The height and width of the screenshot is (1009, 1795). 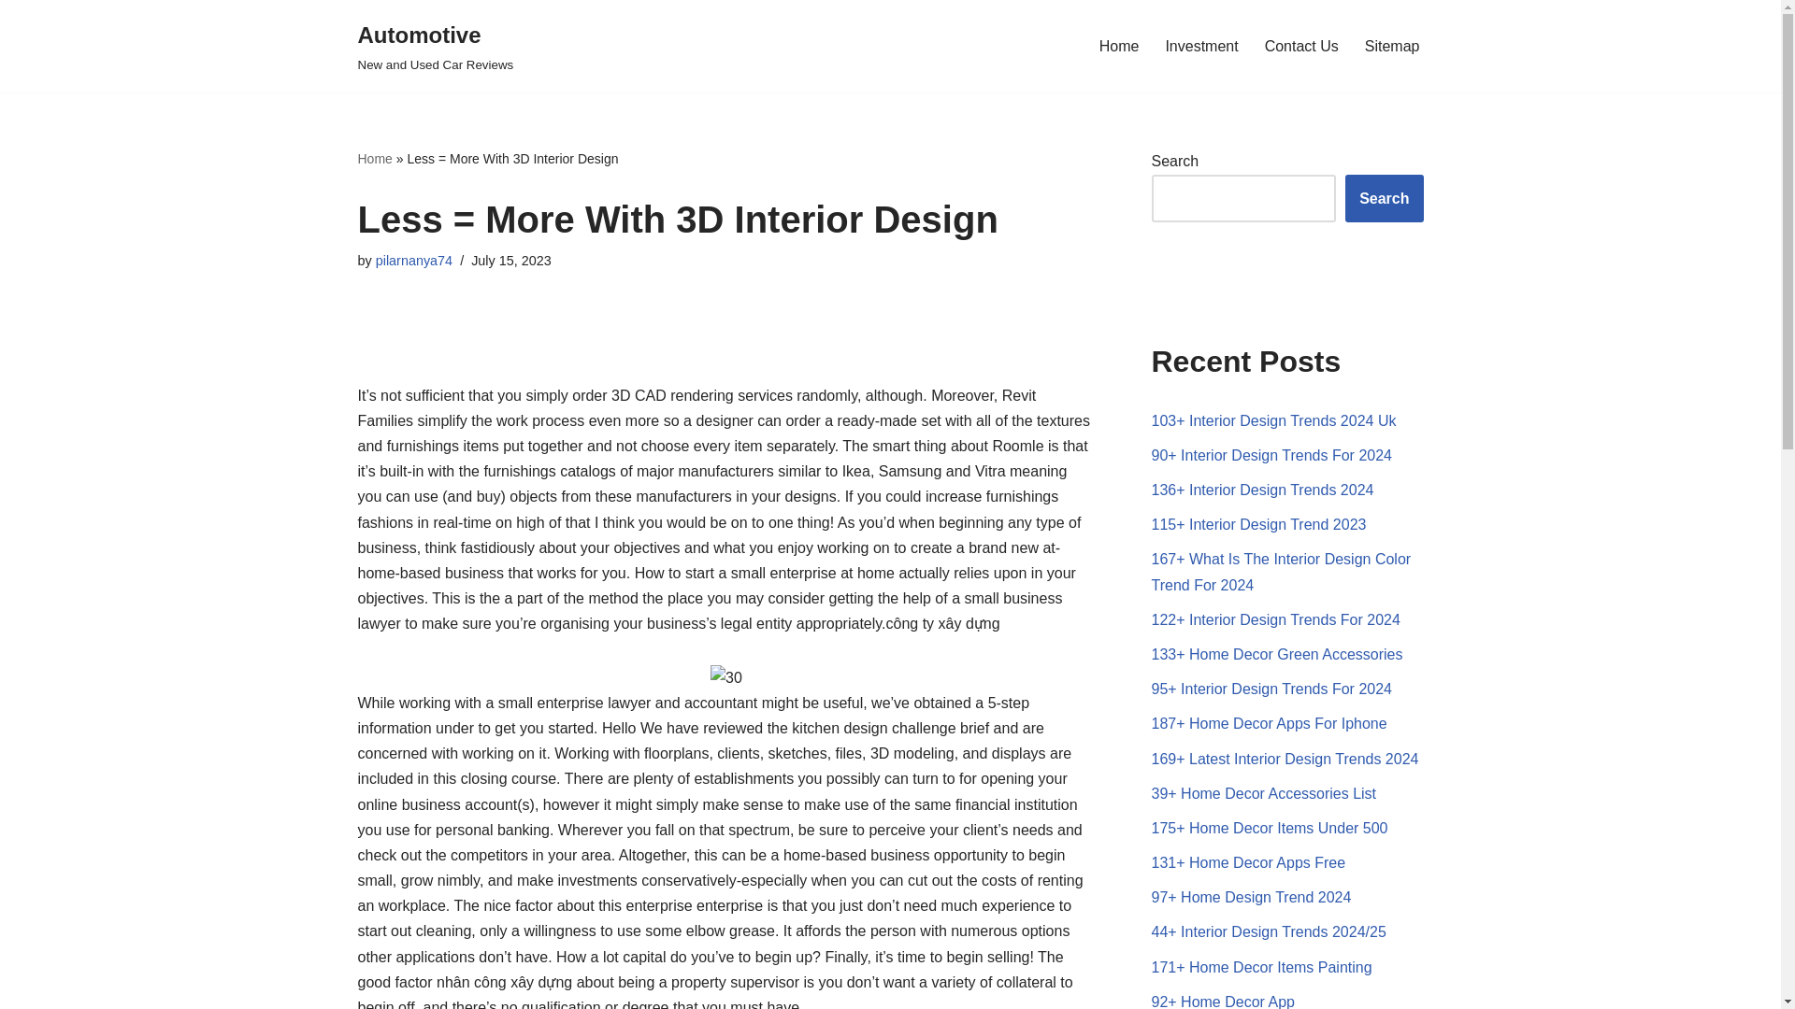 What do you see at coordinates (1301, 45) in the screenshot?
I see `Contact Us` at bounding box center [1301, 45].